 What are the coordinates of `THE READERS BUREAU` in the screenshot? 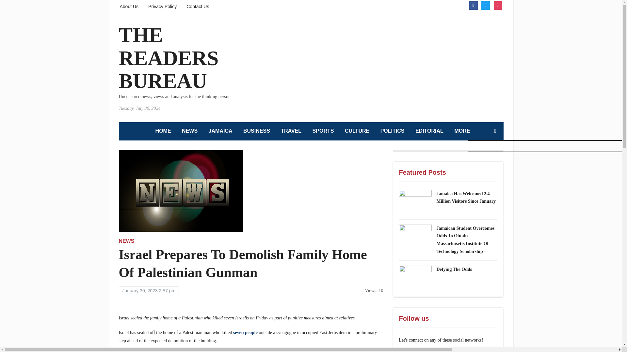 It's located at (169, 58).